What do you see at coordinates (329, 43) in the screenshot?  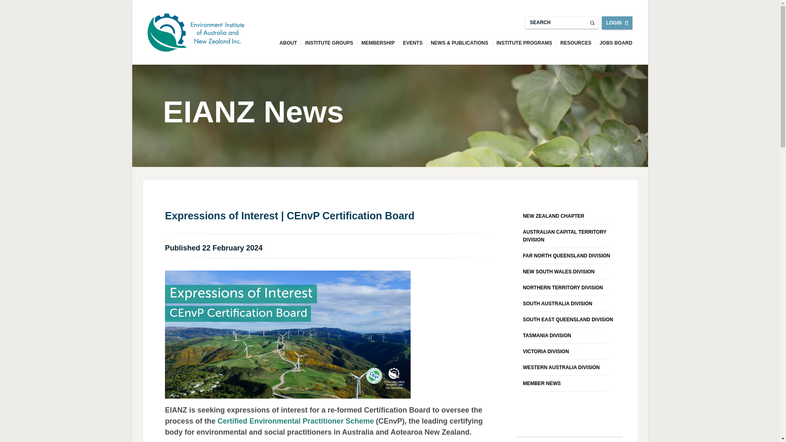 I see `INSTITUTE GROUPS` at bounding box center [329, 43].